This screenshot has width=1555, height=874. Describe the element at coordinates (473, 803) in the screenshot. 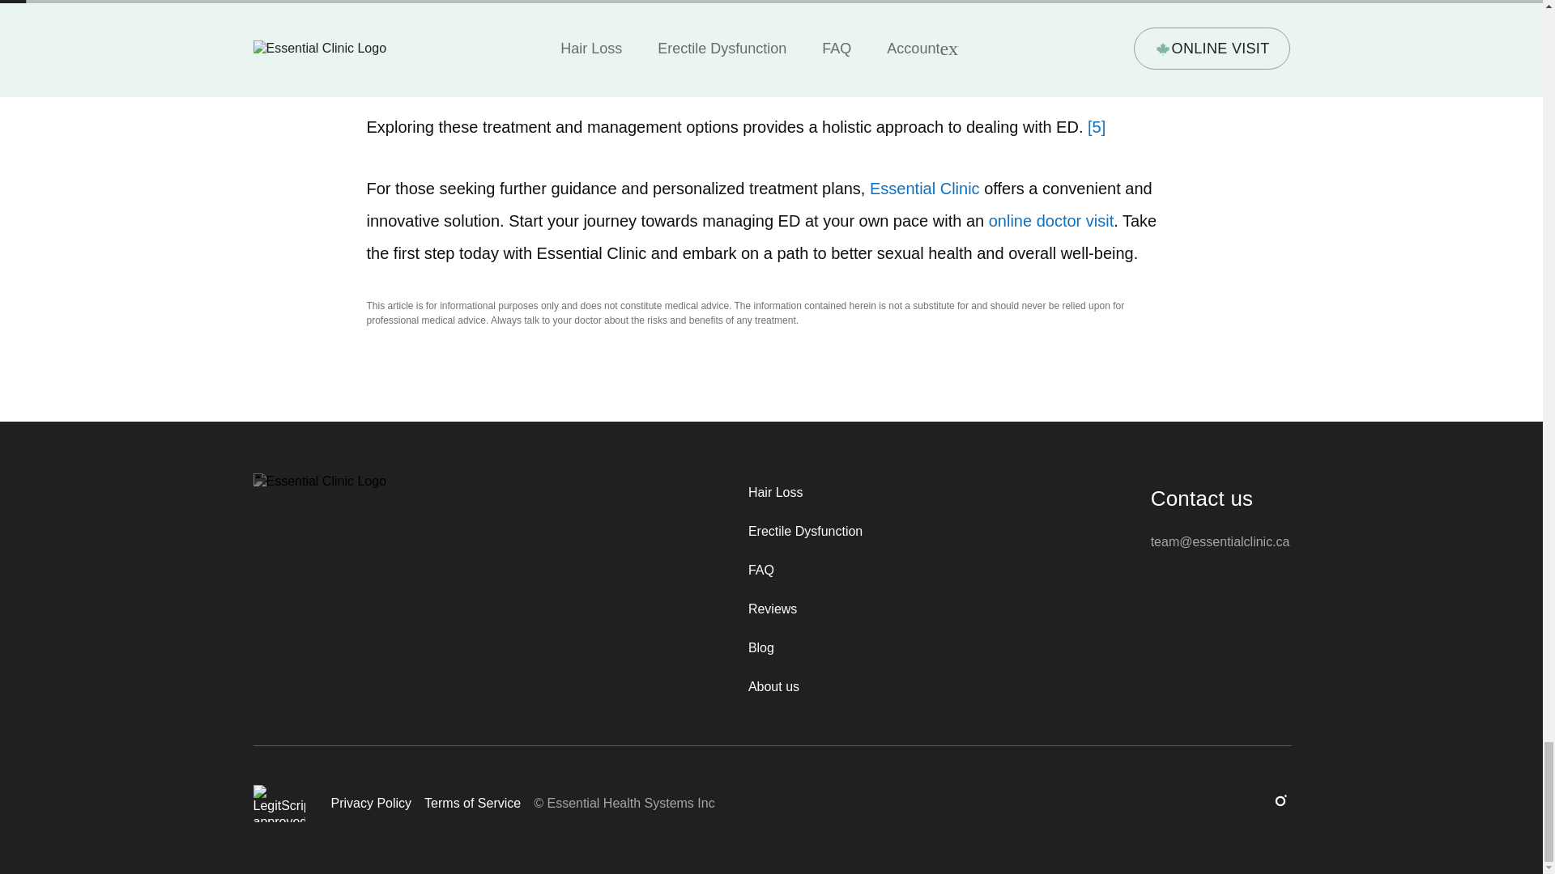

I see `Terms of Service` at that location.